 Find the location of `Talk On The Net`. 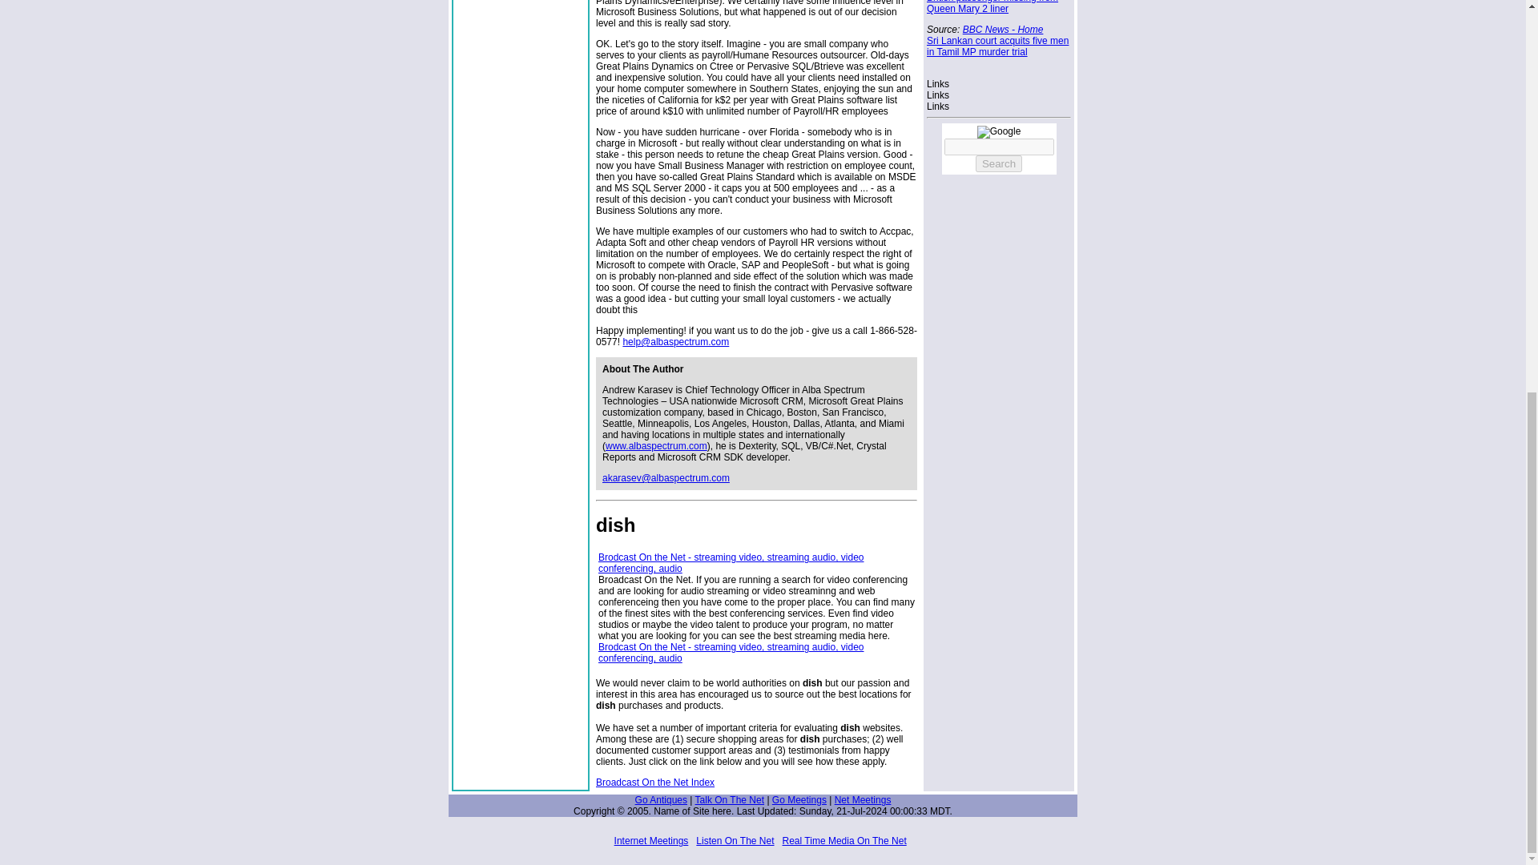

Talk On The Net is located at coordinates (729, 799).